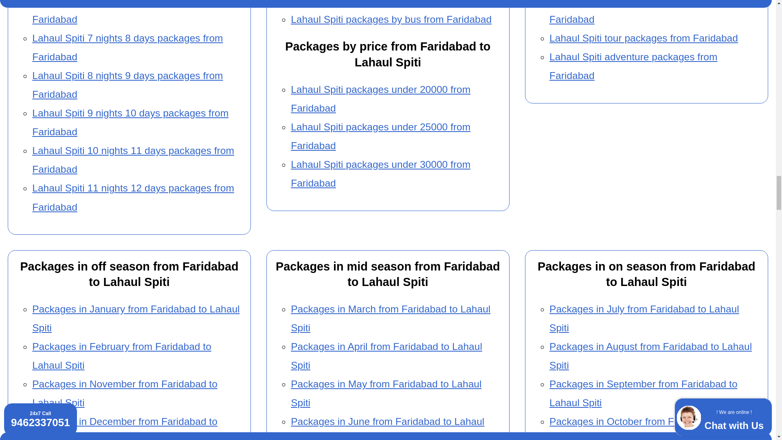 This screenshot has width=782, height=440. I want to click on Lahaul Spiti 8 nights 9 days packages from Faridabad, so click(127, 85).